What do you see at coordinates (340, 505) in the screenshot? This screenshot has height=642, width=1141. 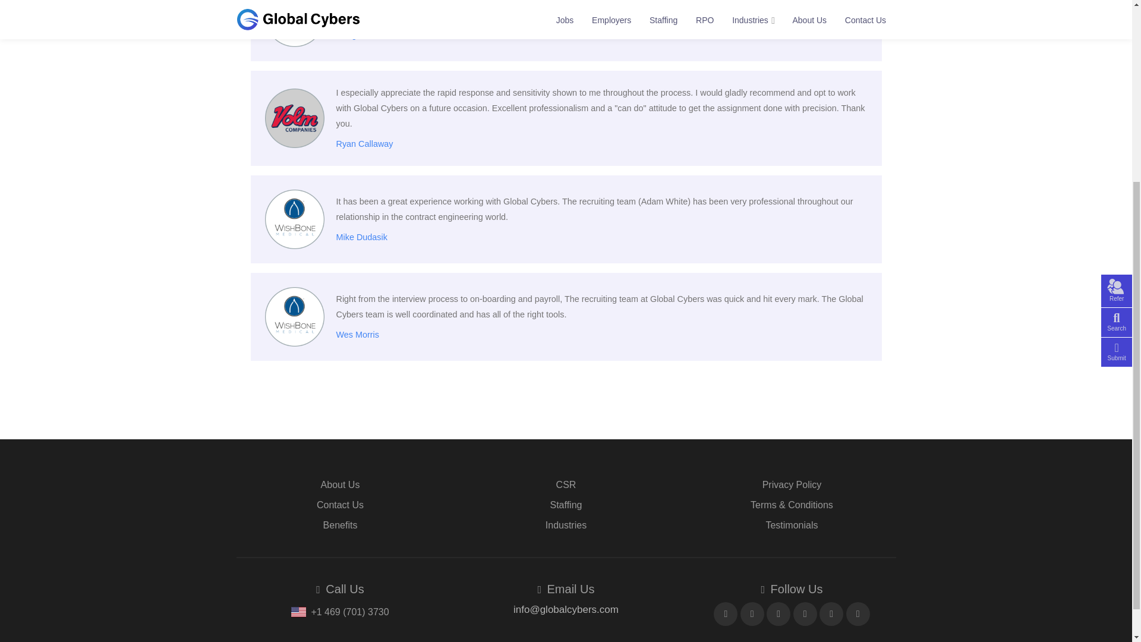 I see `Contact Us` at bounding box center [340, 505].